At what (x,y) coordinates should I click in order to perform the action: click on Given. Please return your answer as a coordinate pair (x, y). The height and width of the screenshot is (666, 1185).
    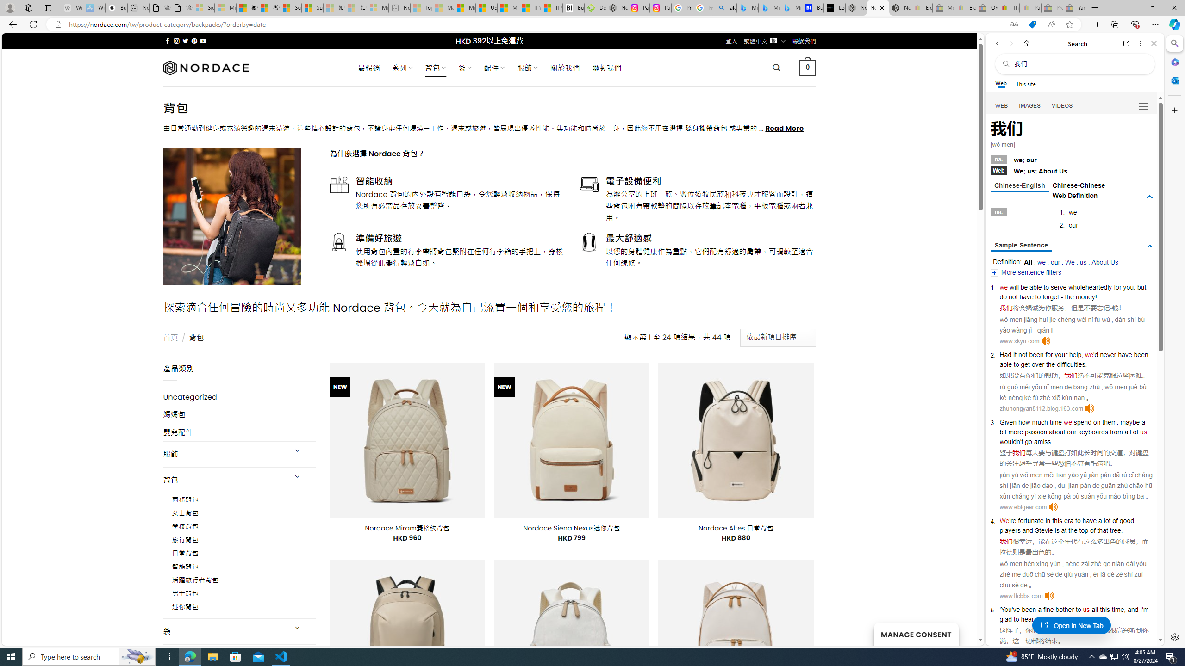
    Looking at the image, I should click on (1008, 422).